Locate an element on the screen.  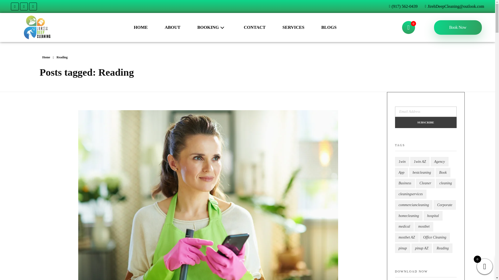
HOME is located at coordinates (141, 27).